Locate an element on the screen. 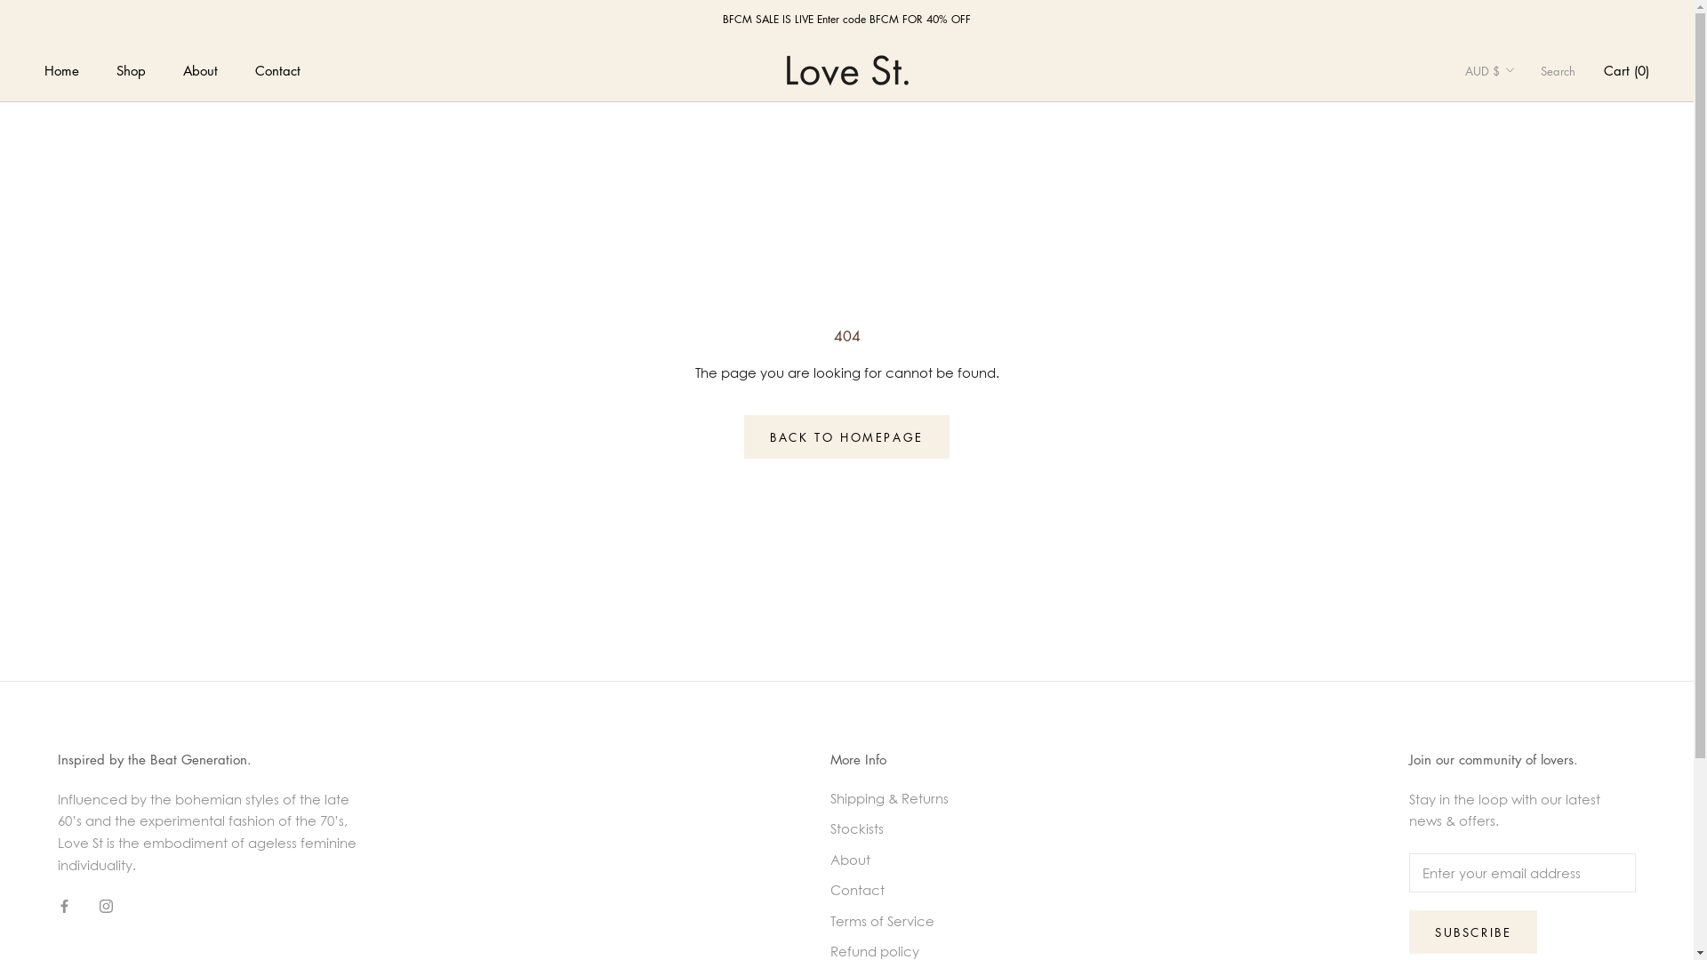 This screenshot has height=960, width=1707. AMD is located at coordinates (1519, 196).